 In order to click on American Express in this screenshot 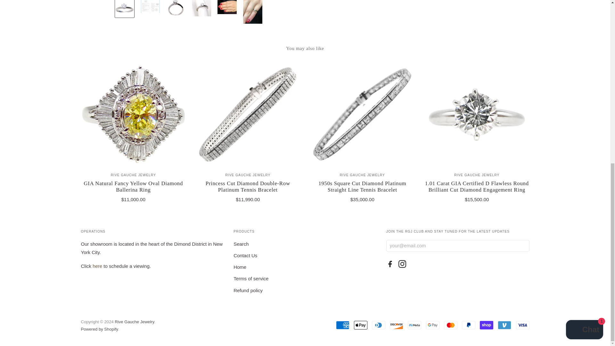, I will do `click(342, 325)`.